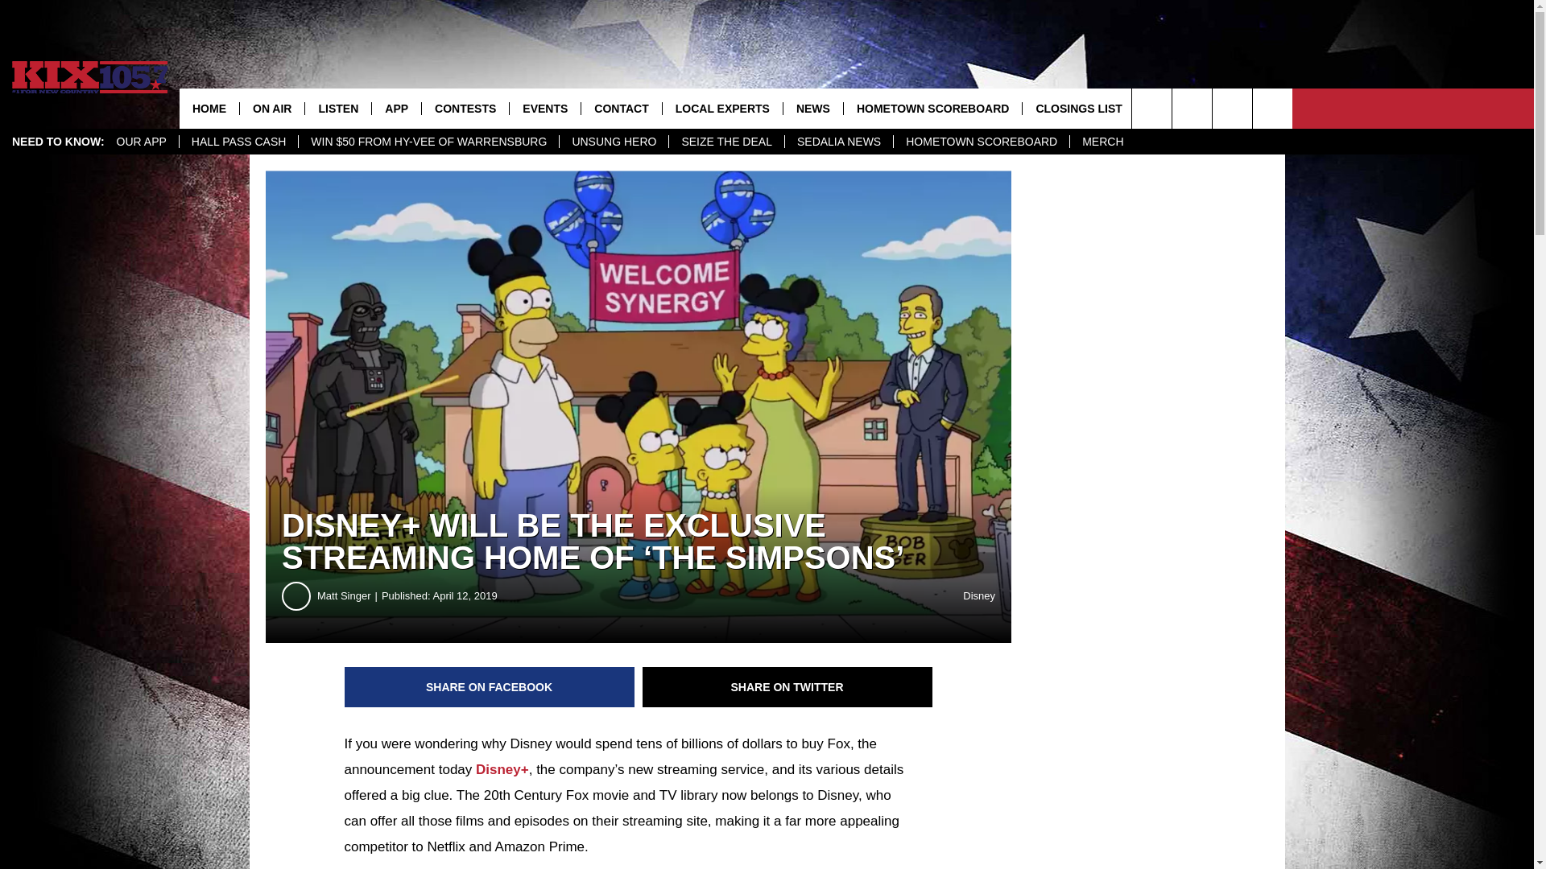 This screenshot has width=1546, height=869. Describe the element at coordinates (490, 687) in the screenshot. I see `Share on Facebook` at that location.